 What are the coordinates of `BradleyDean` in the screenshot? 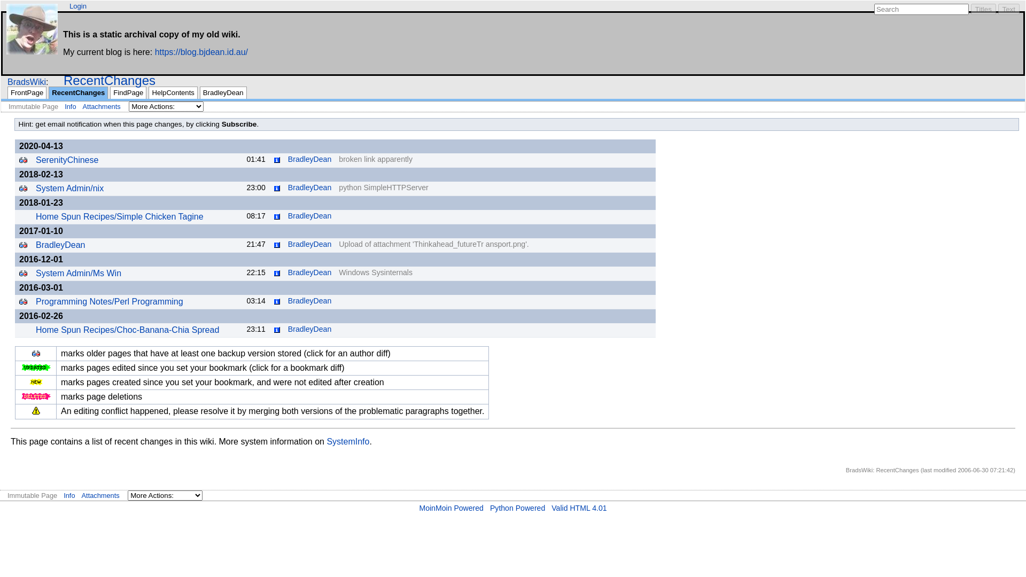 It's located at (310, 216).